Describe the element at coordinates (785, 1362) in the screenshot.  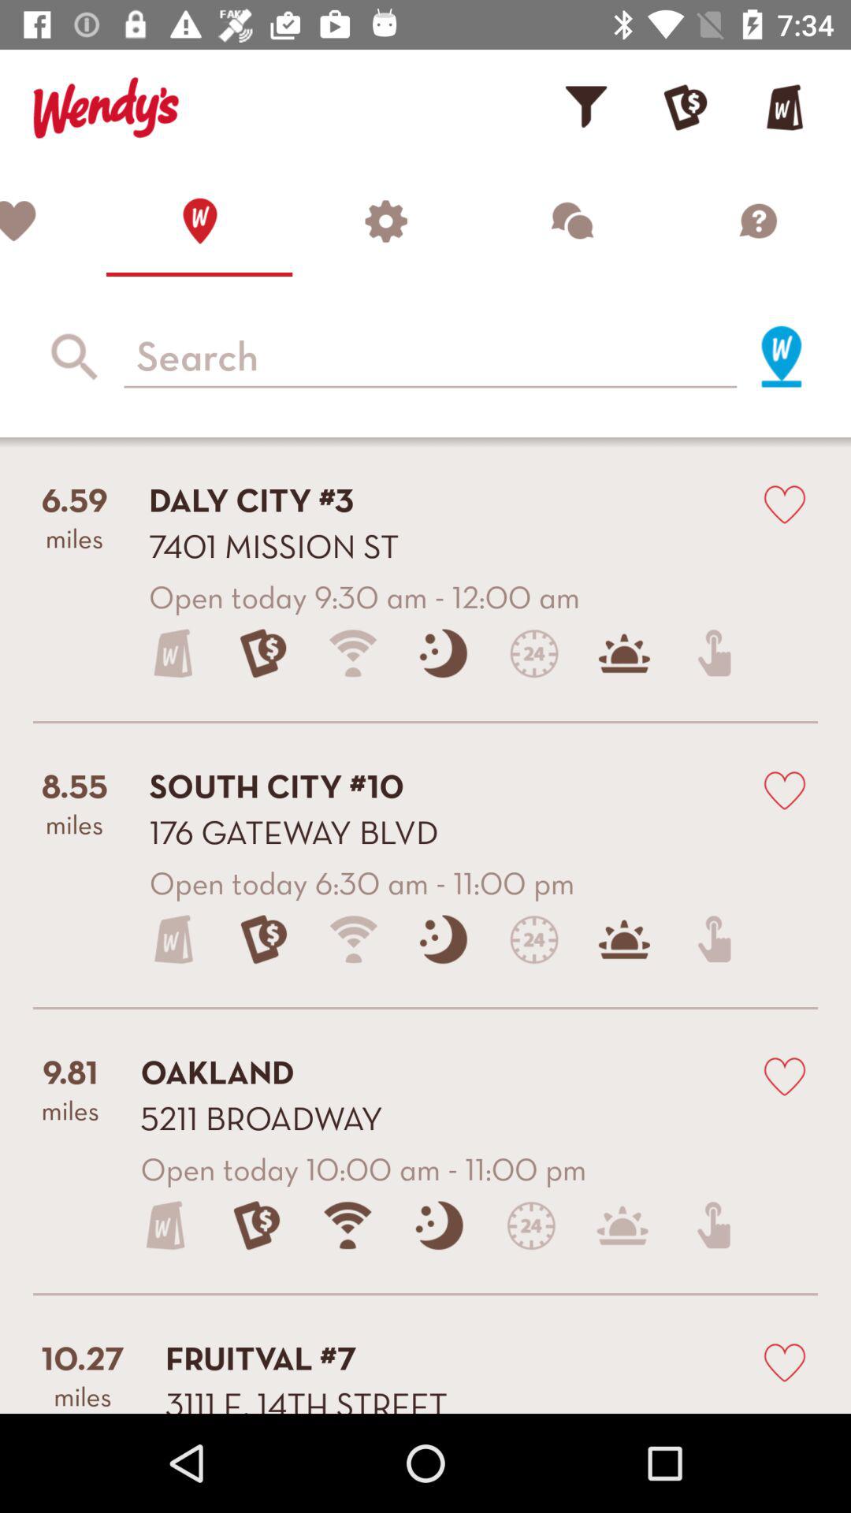
I see `like` at that location.